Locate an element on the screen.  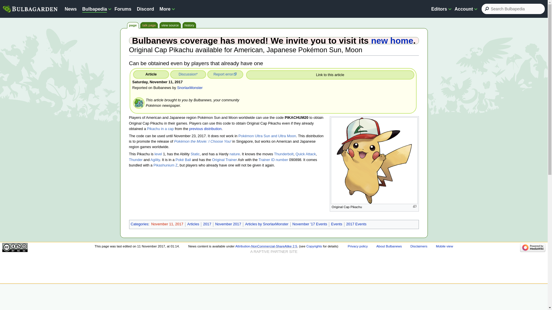
bp:Original Trainer is located at coordinates (224, 160).